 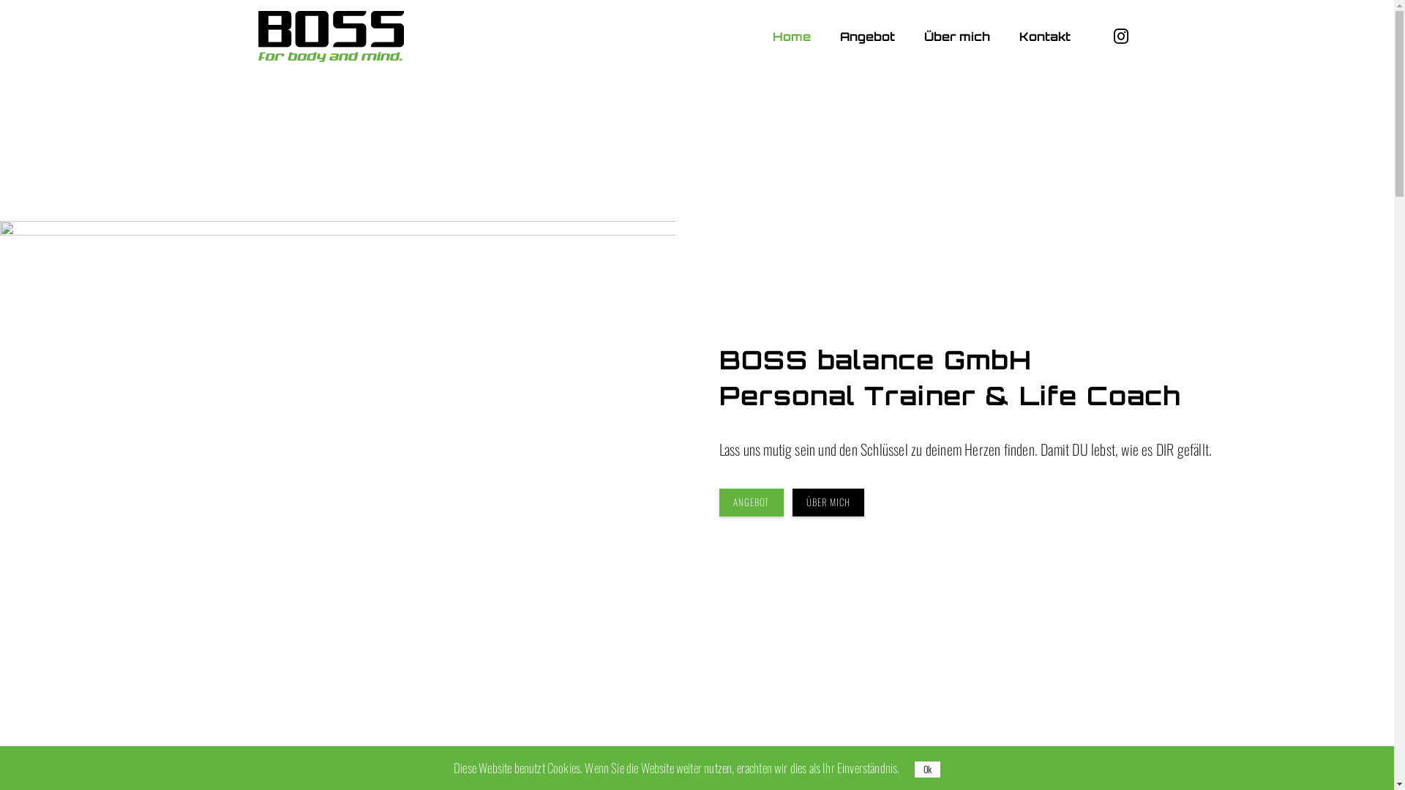 What do you see at coordinates (1120, 37) in the screenshot?
I see `Instagram` at bounding box center [1120, 37].